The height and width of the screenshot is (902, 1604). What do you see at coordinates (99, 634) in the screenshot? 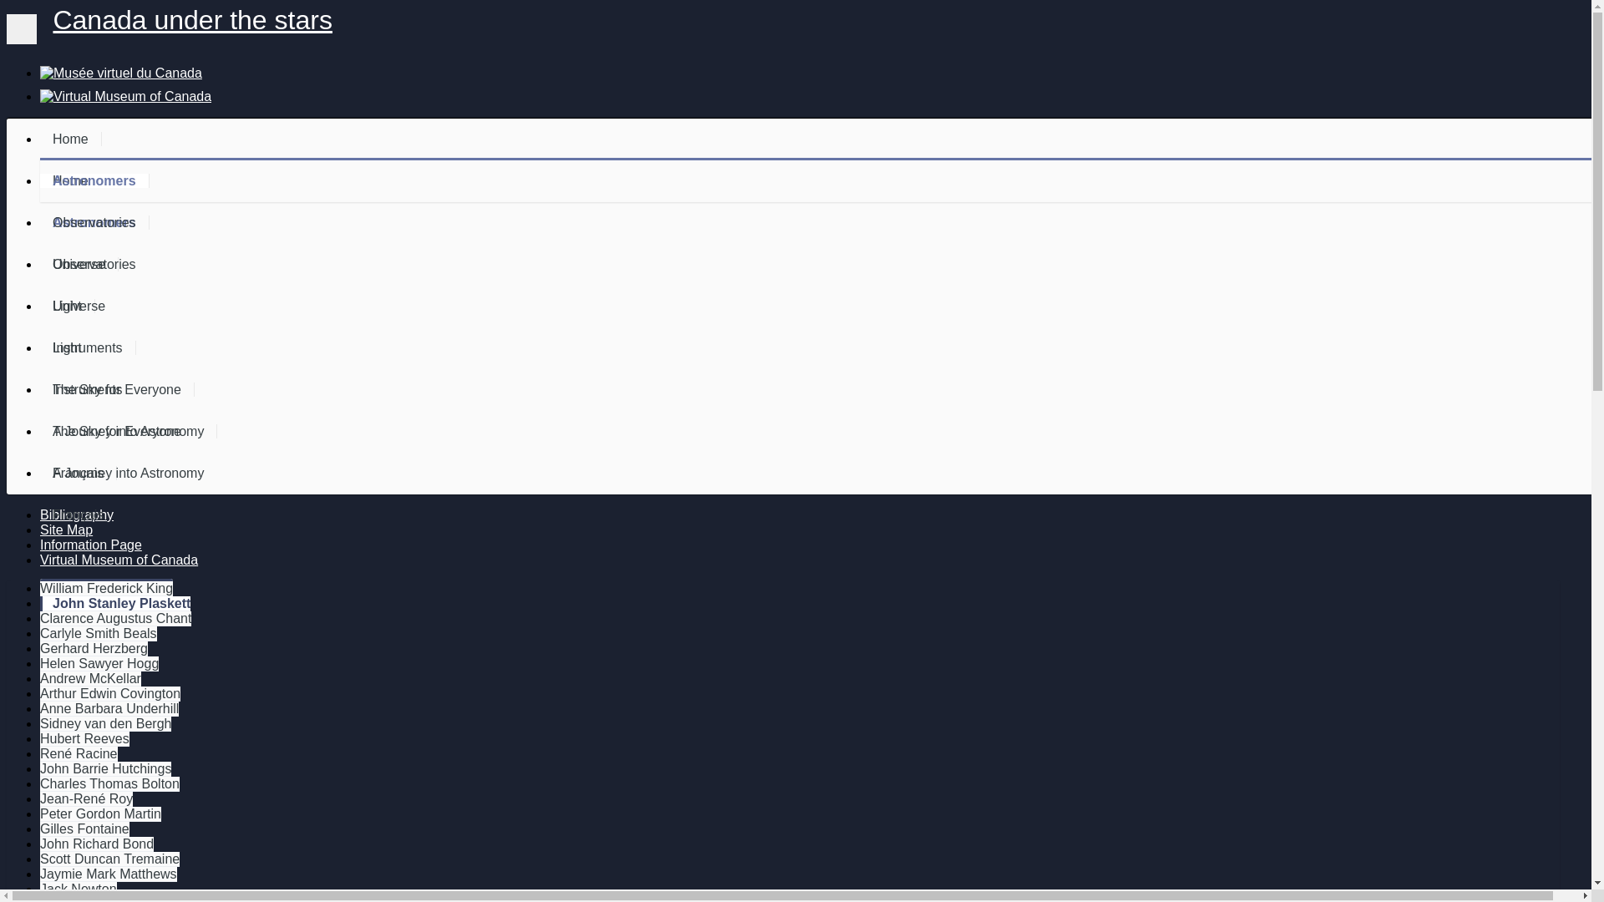
I see `Carlyle Smith Beals` at bounding box center [99, 634].